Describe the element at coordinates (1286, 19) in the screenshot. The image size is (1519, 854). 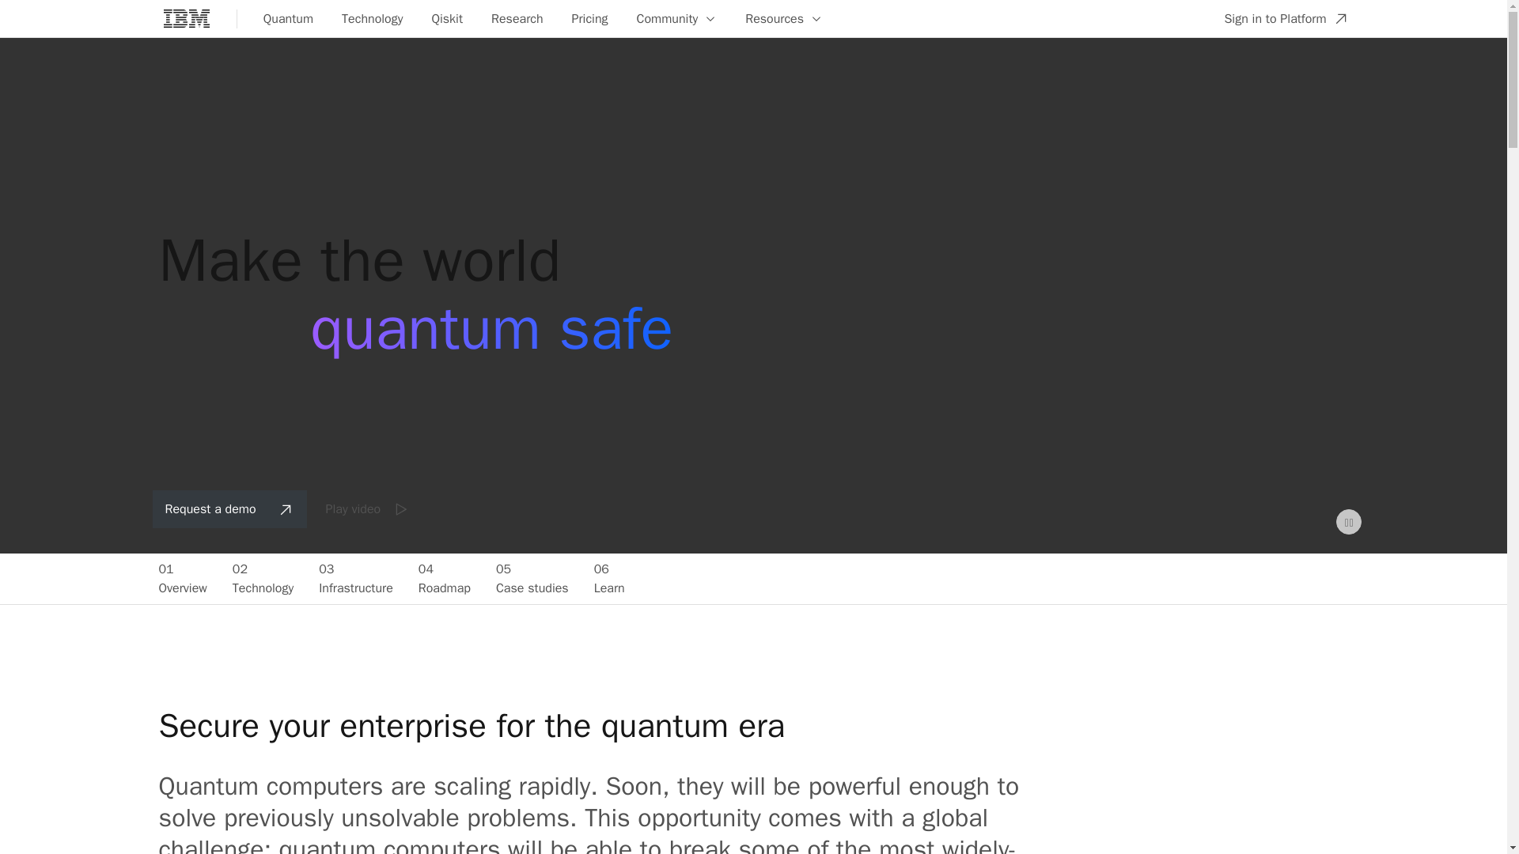
I see `Research` at that location.